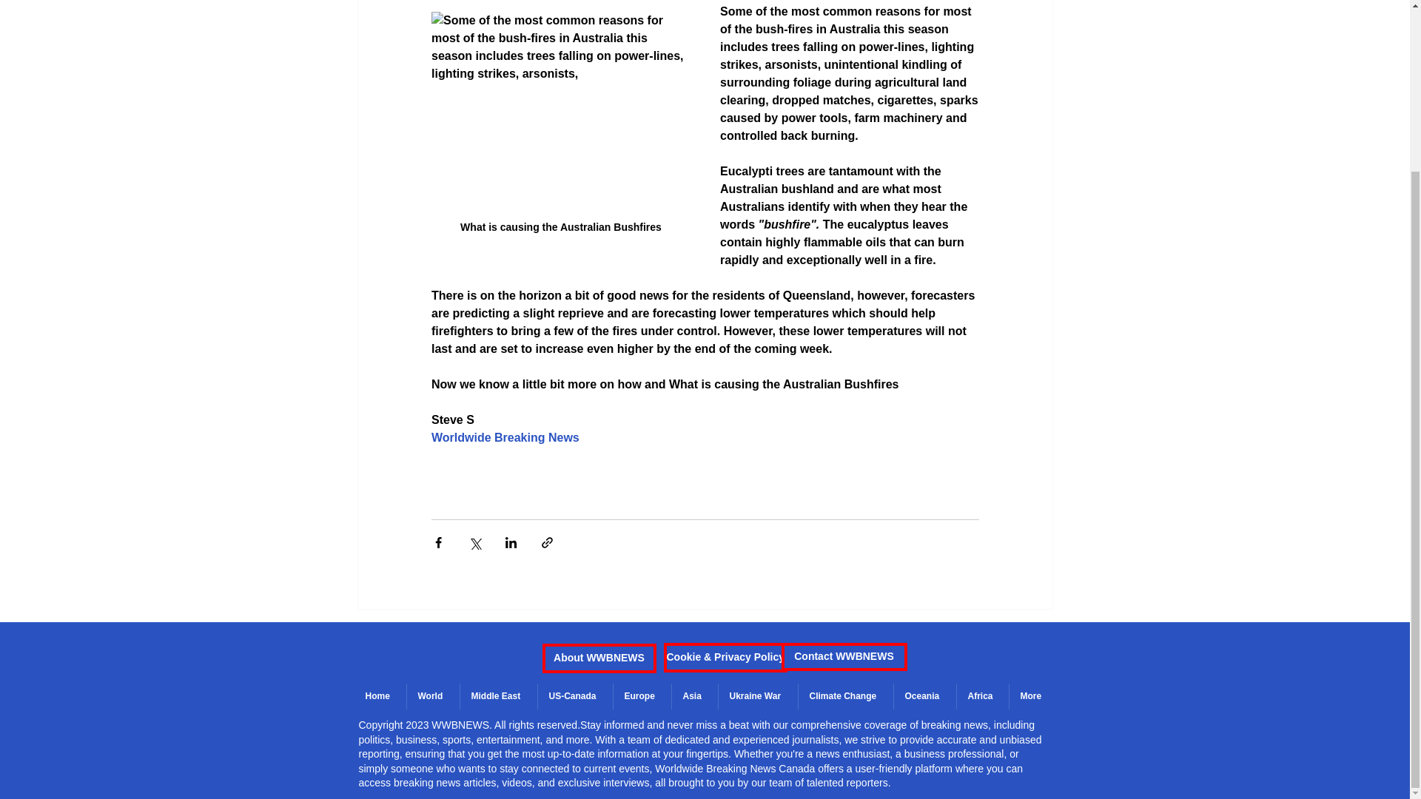  What do you see at coordinates (694, 697) in the screenshot?
I see `Asia` at bounding box center [694, 697].